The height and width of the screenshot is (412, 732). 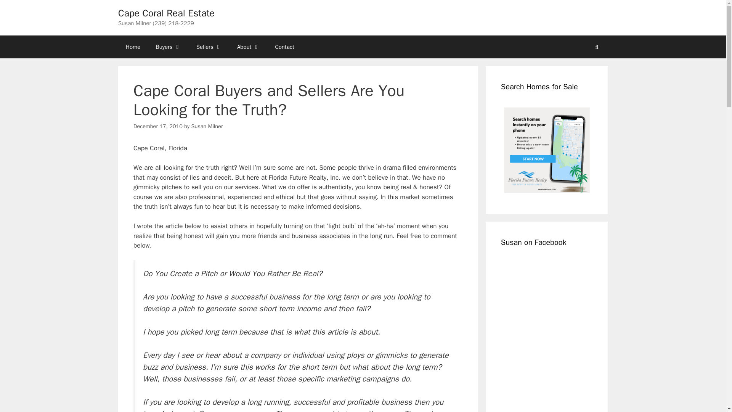 I want to click on About, so click(x=248, y=47).